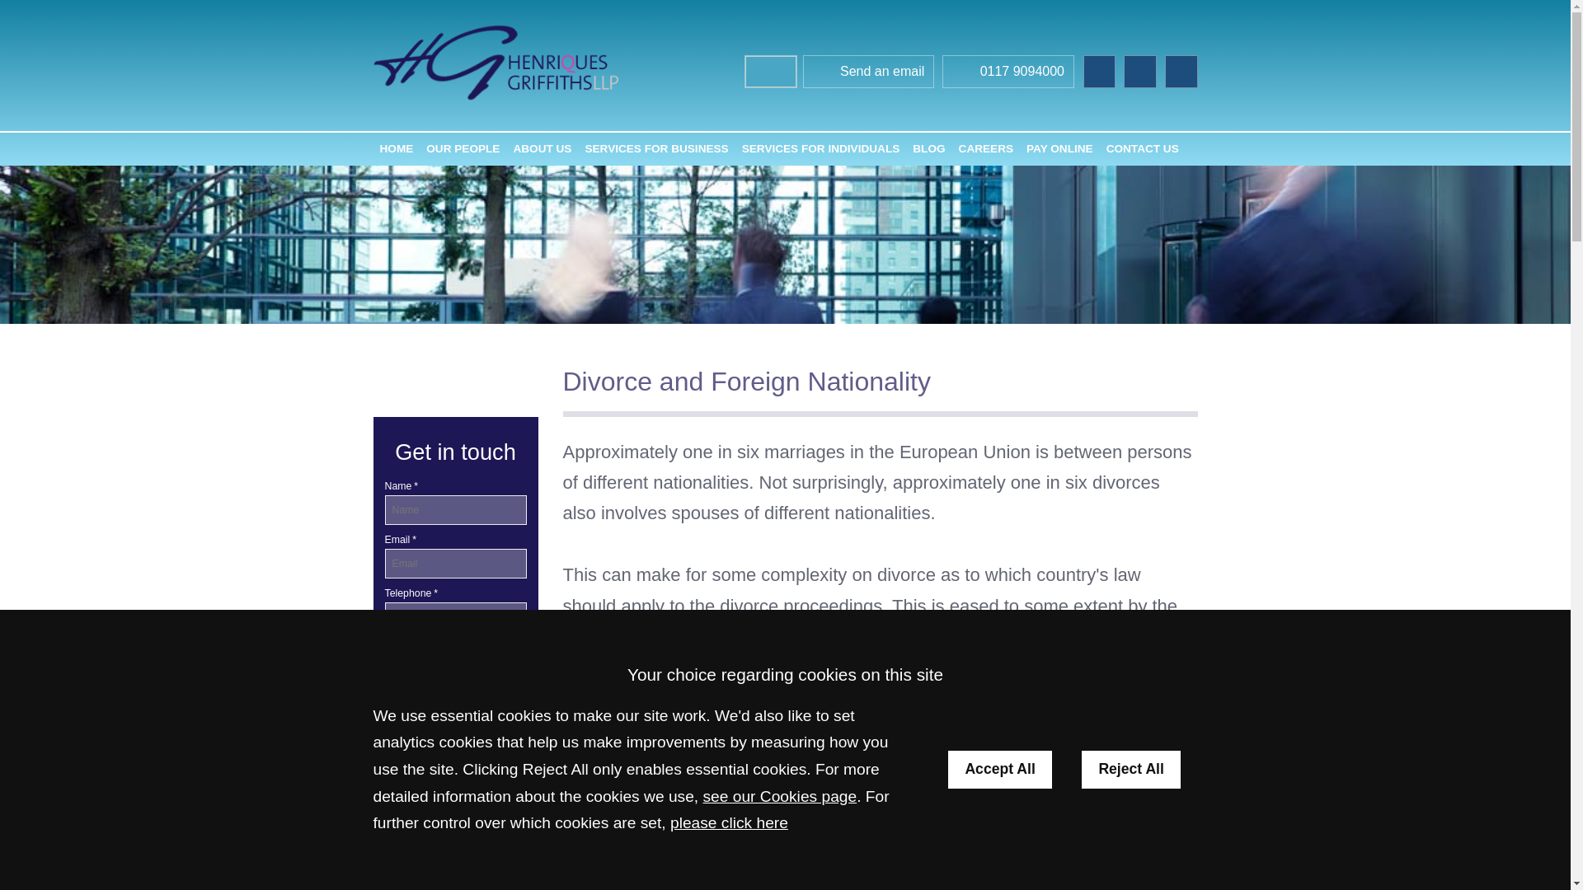 This screenshot has height=890, width=1583. What do you see at coordinates (455, 827) in the screenshot?
I see `General` at bounding box center [455, 827].